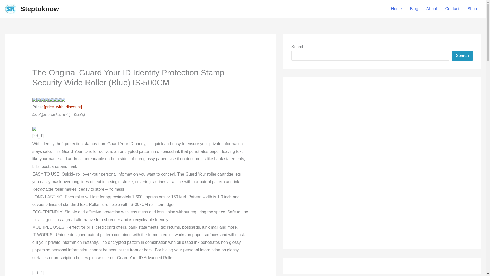  I want to click on Steptoknow, so click(40, 9).